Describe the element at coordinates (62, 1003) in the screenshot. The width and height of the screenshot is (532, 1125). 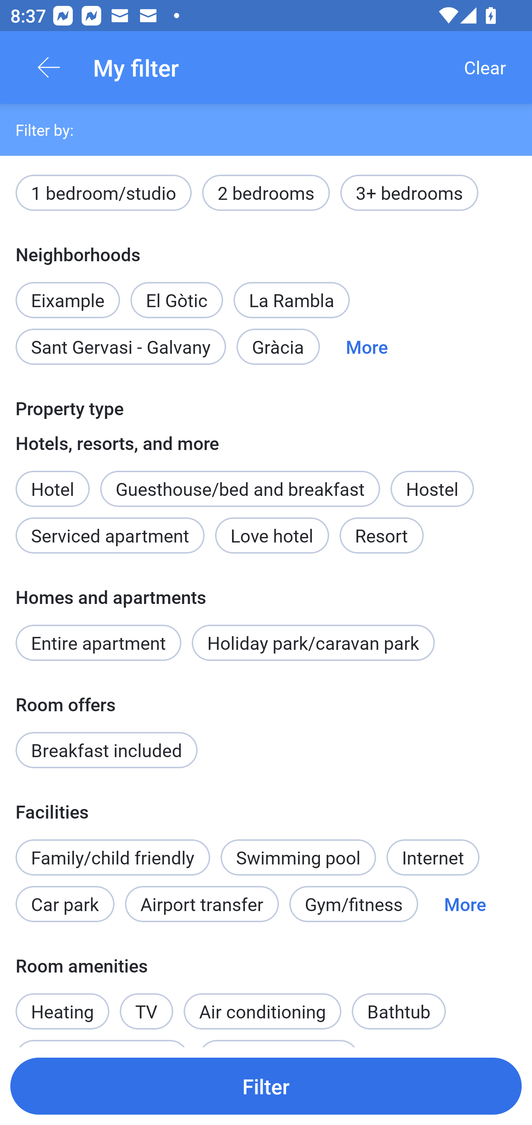
I see `Heating` at that location.